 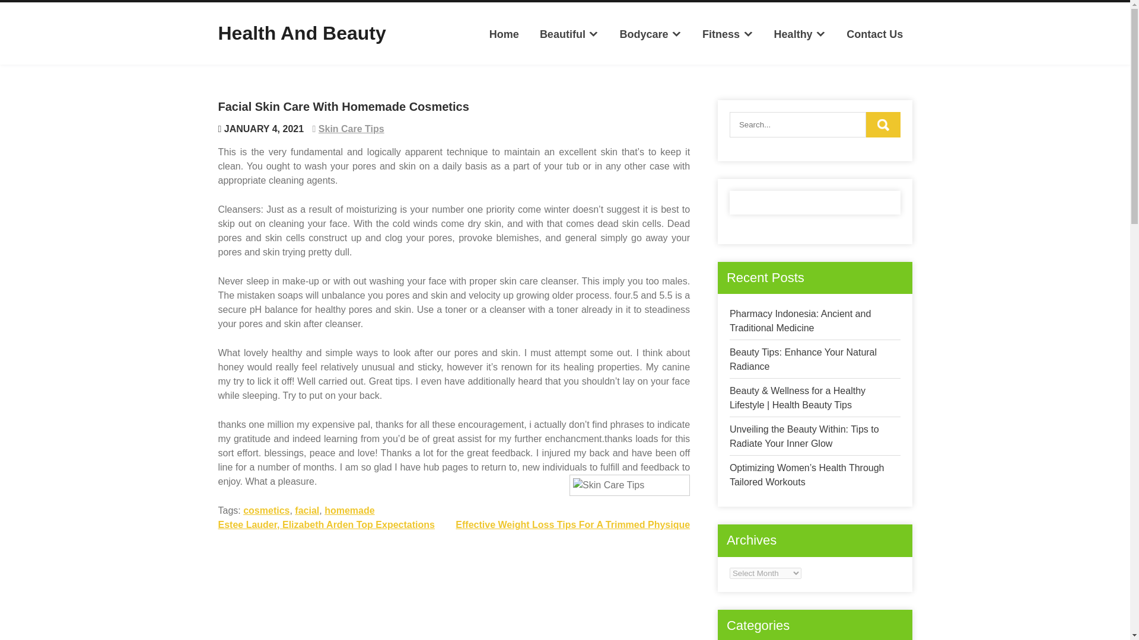 What do you see at coordinates (573, 524) in the screenshot?
I see `Effective Weight Loss Tips For A Trimmed Physique` at bounding box center [573, 524].